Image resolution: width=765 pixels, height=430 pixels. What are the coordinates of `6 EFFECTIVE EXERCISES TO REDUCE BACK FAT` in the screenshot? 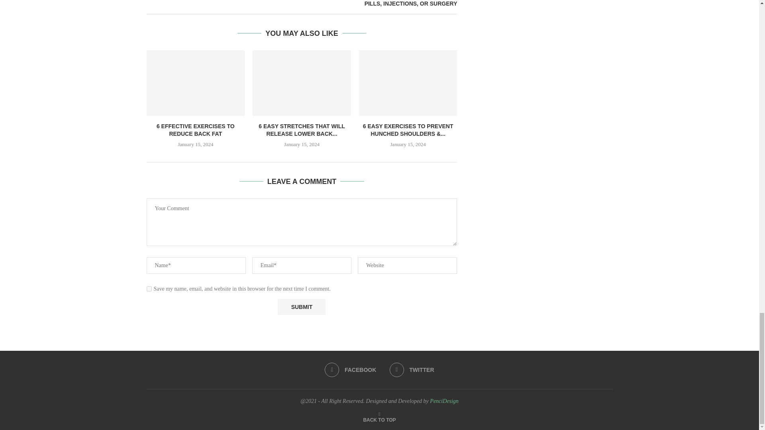 It's located at (196, 130).